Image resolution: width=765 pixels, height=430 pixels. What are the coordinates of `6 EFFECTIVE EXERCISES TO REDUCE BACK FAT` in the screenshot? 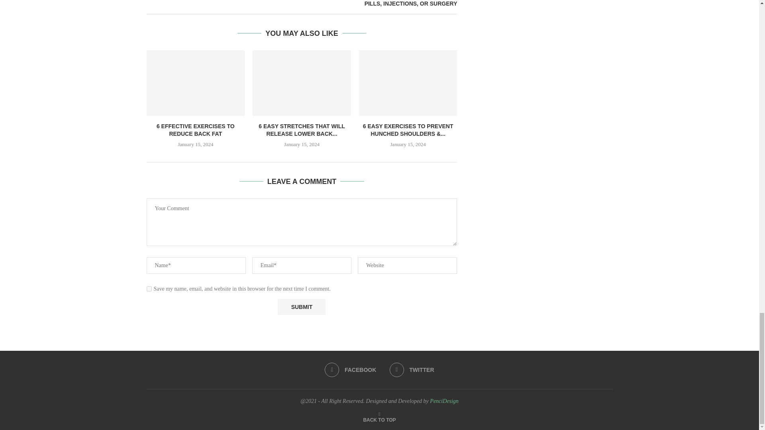 It's located at (196, 130).